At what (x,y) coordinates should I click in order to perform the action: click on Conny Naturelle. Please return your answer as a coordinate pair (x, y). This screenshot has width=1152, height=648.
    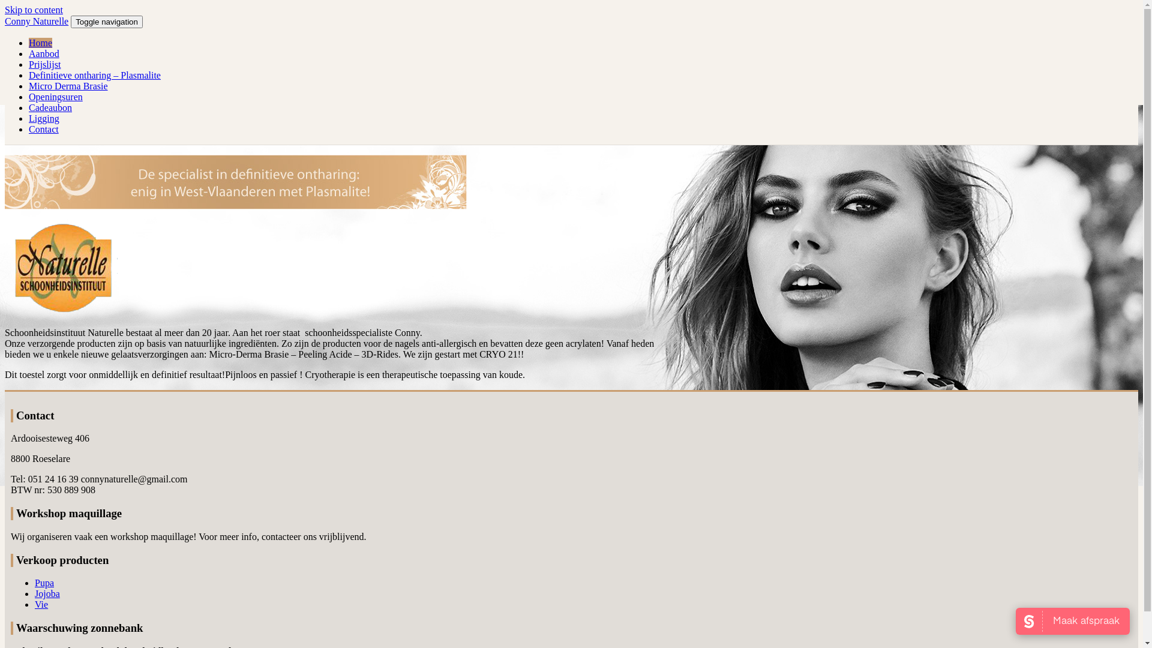
    Looking at the image, I should click on (37, 22).